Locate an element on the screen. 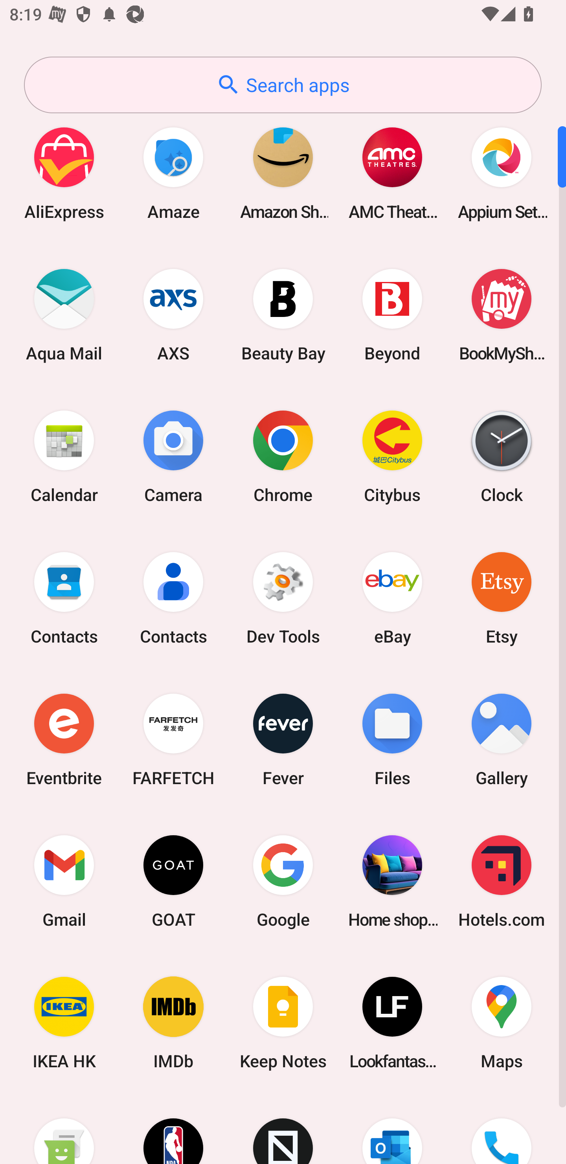 This screenshot has height=1164, width=566. Amazon Shopping is located at coordinates (283, 173).